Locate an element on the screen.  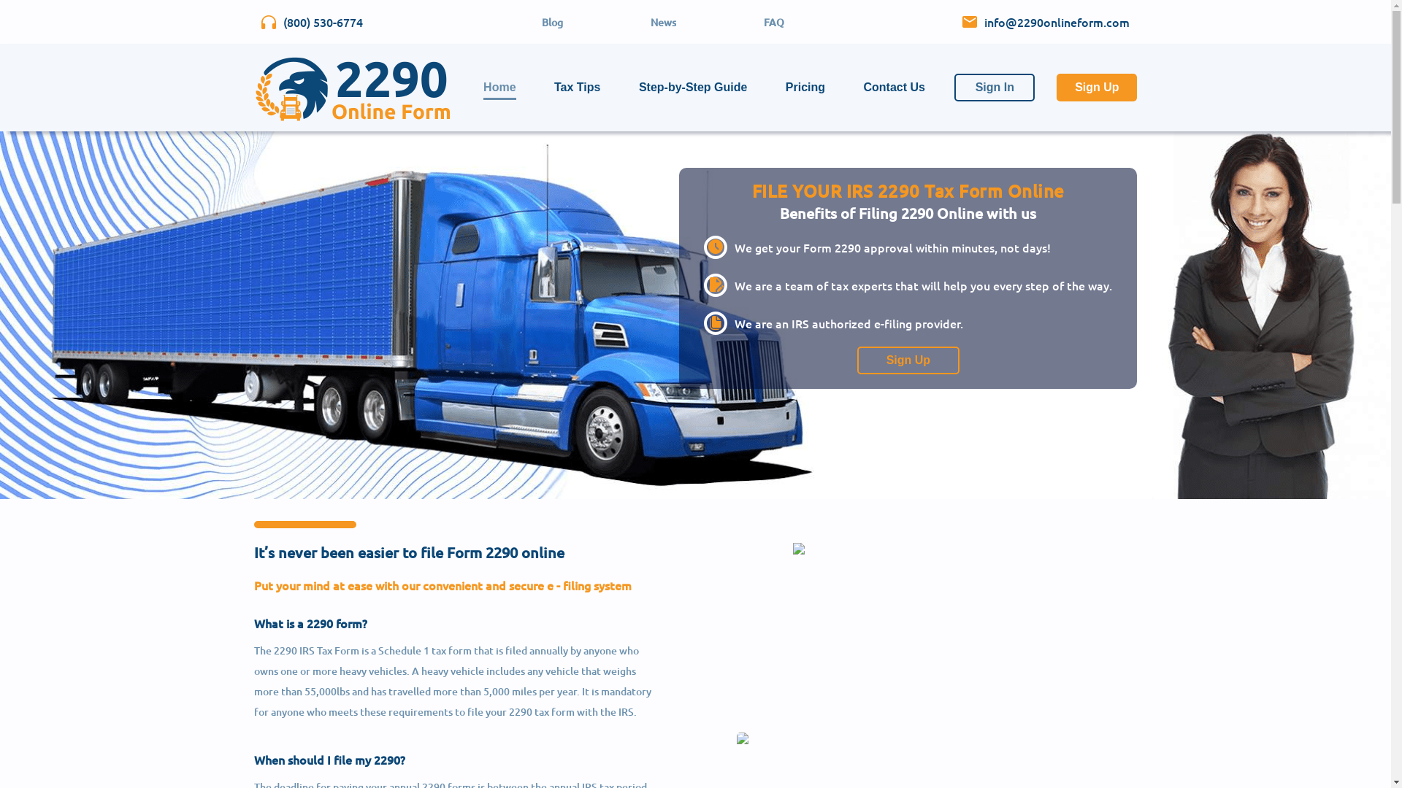
Contact Us is located at coordinates (894, 88).